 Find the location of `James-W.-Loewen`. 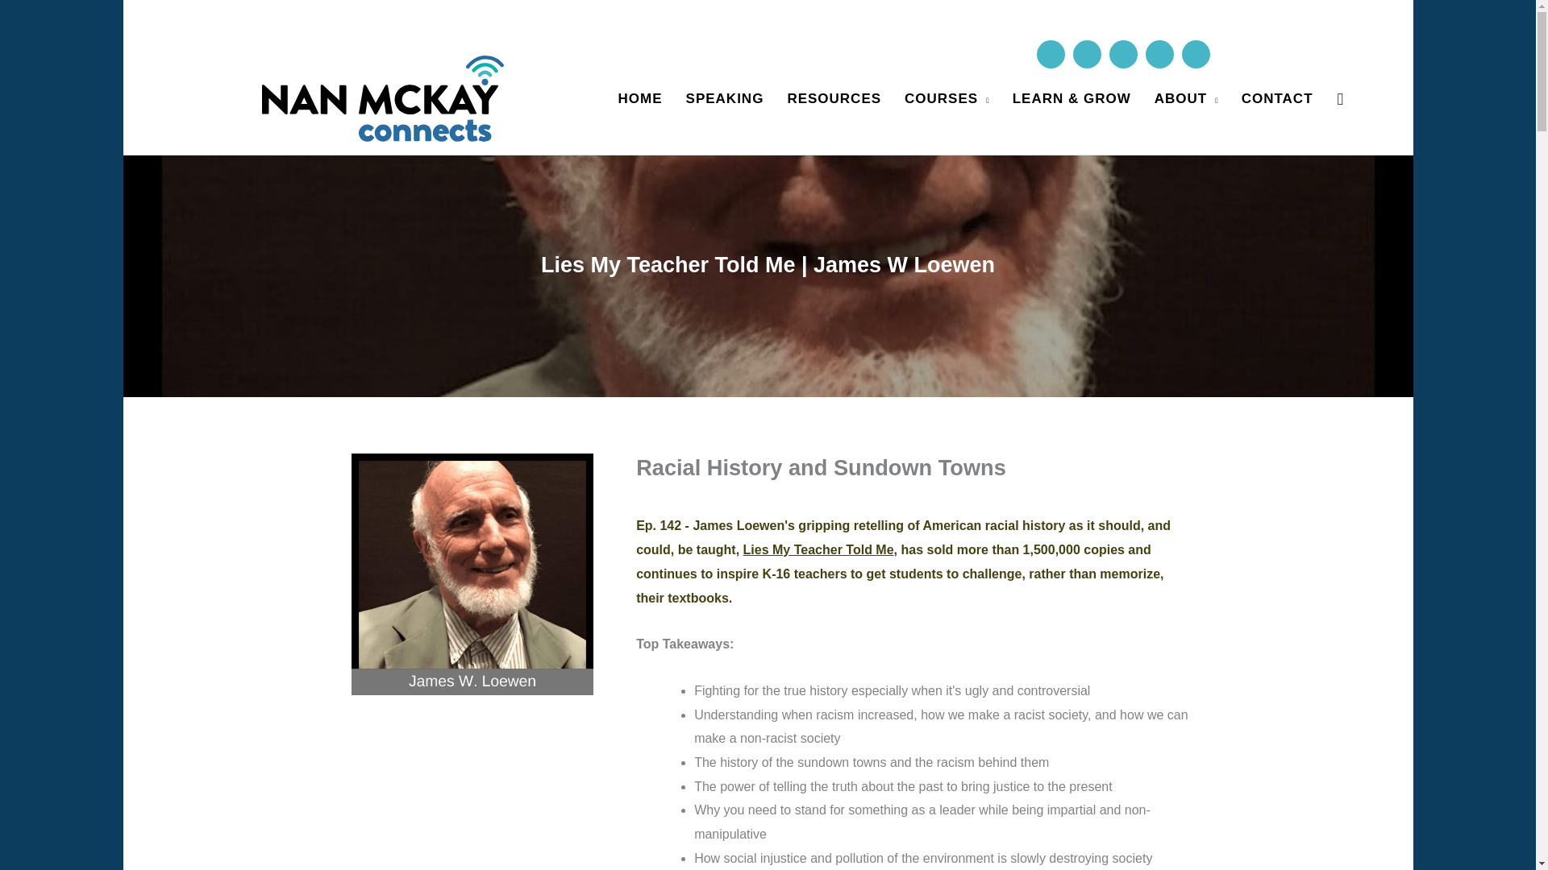

James-W.-Loewen is located at coordinates (472, 574).